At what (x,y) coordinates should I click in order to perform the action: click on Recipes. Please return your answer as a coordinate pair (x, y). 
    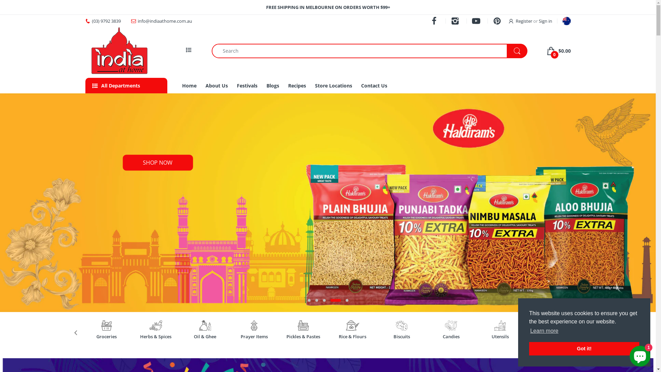
    Looking at the image, I should click on (297, 85).